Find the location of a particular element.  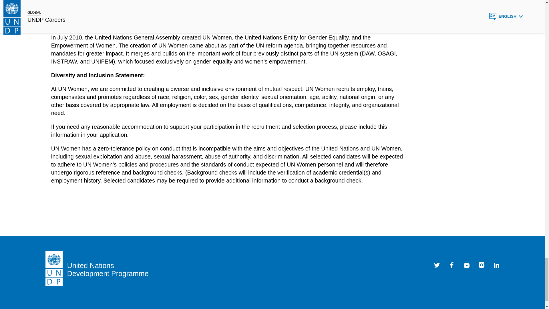

Youtube is located at coordinates (467, 265).